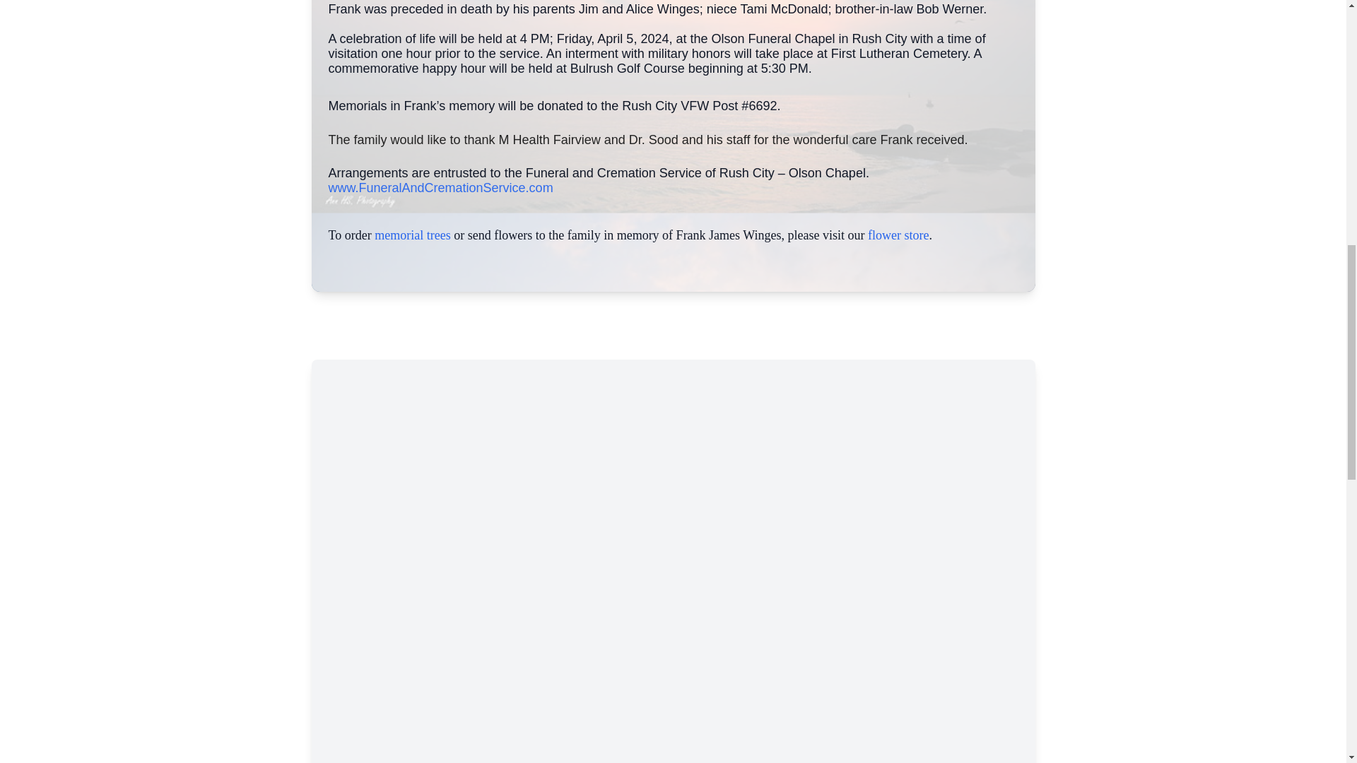 This screenshot has height=763, width=1357. Describe the element at coordinates (440, 188) in the screenshot. I see `www.FuneralAndCremationService.com` at that location.